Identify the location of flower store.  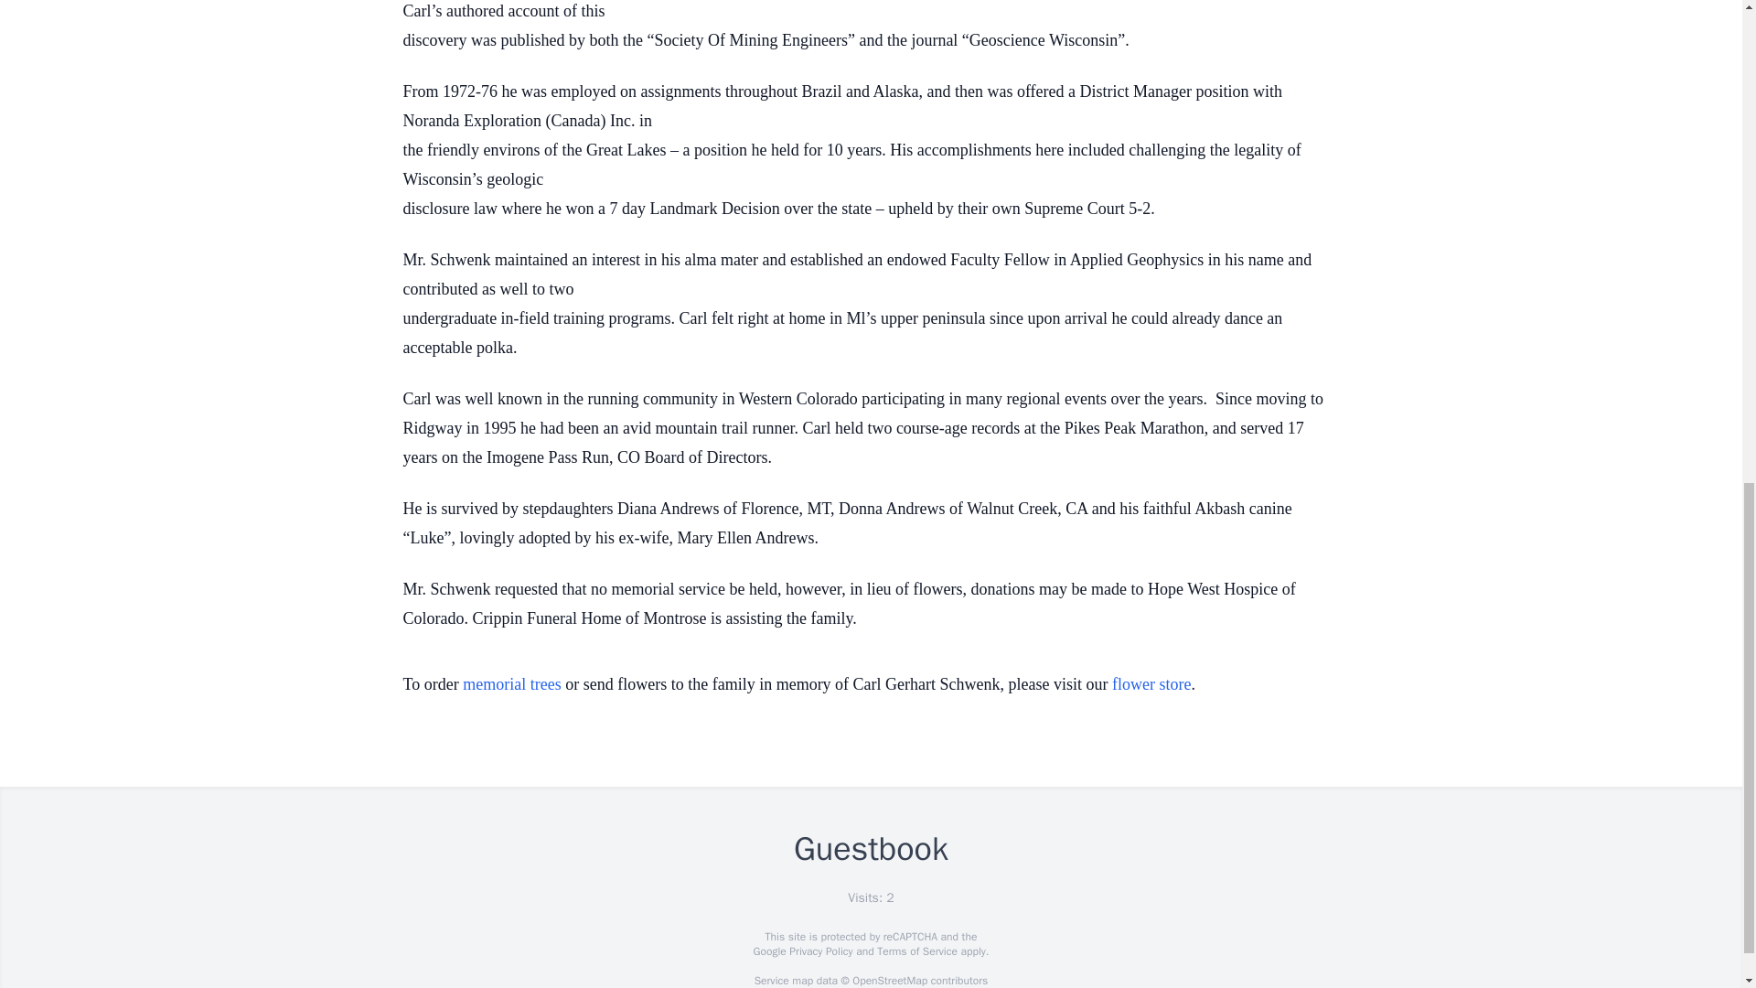
(1151, 684).